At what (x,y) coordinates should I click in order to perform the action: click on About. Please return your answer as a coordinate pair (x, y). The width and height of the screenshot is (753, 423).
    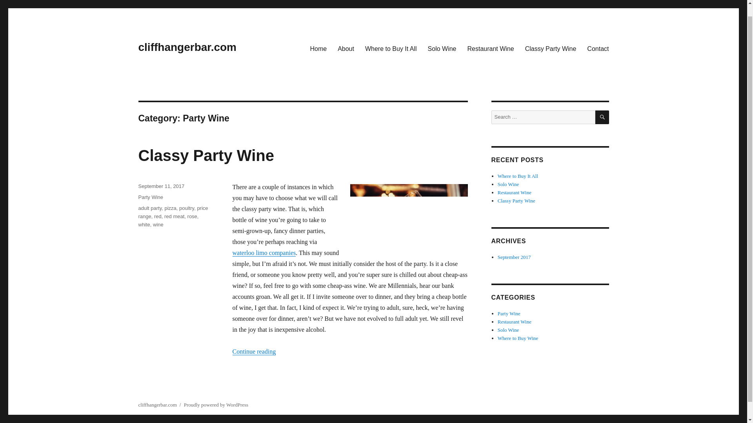
    Looking at the image, I should click on (346, 48).